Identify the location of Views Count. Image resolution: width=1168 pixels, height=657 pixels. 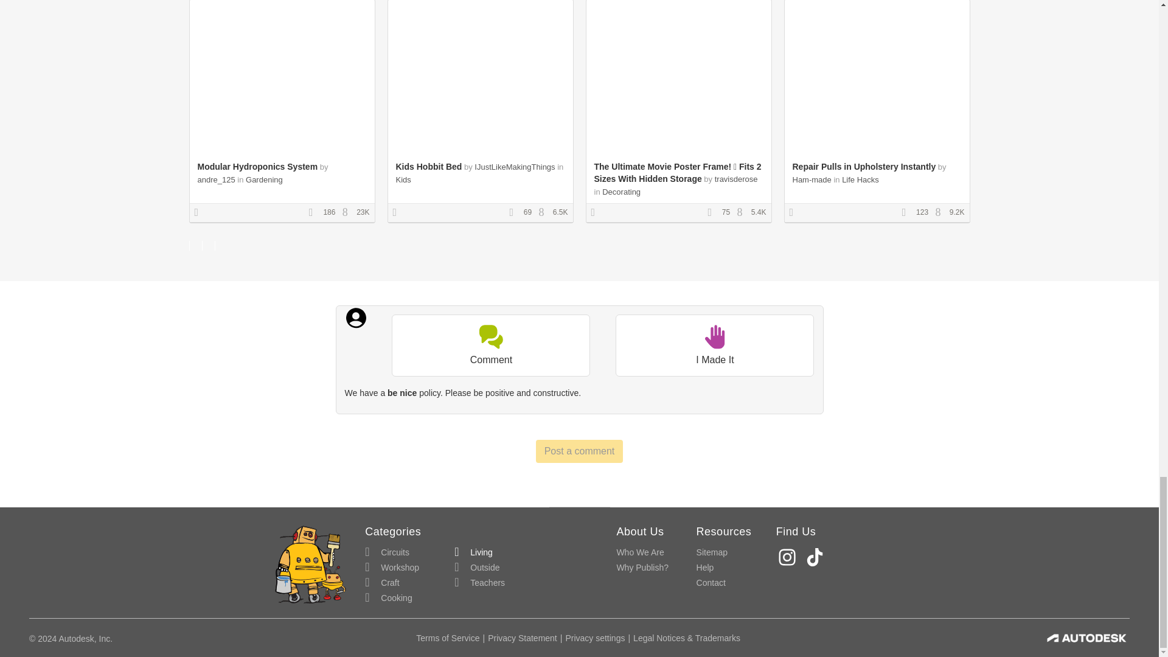
(941, 213).